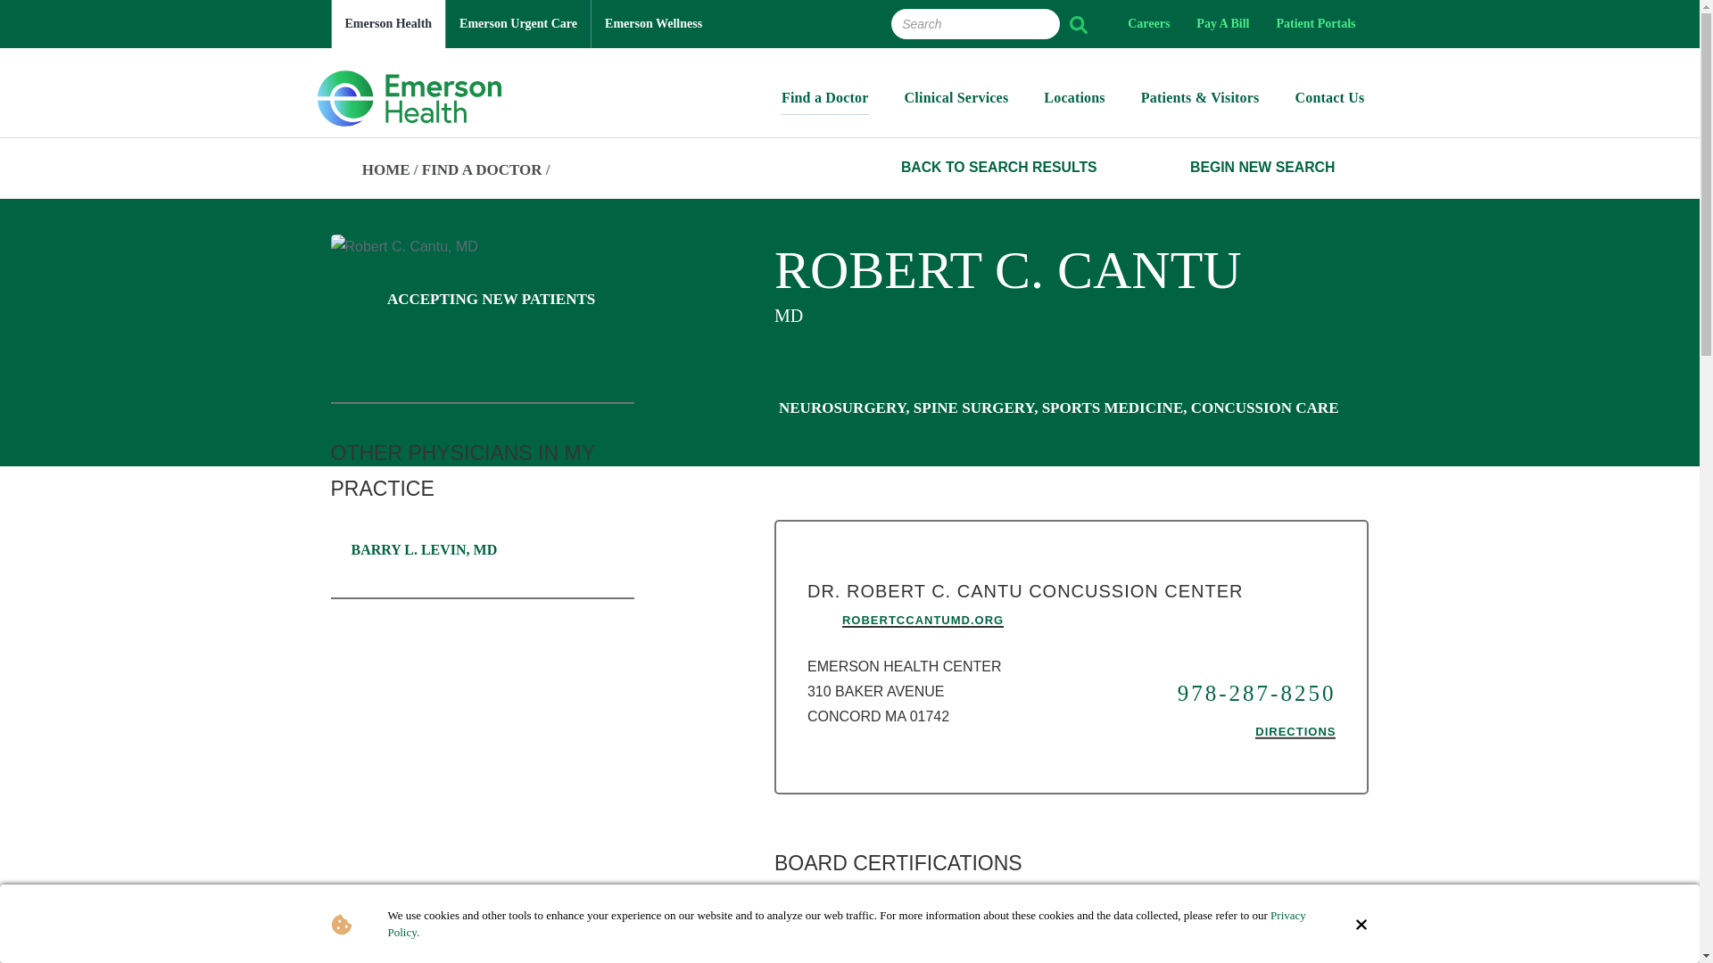  Describe the element at coordinates (1329, 103) in the screenshot. I see `Contact Us` at that location.